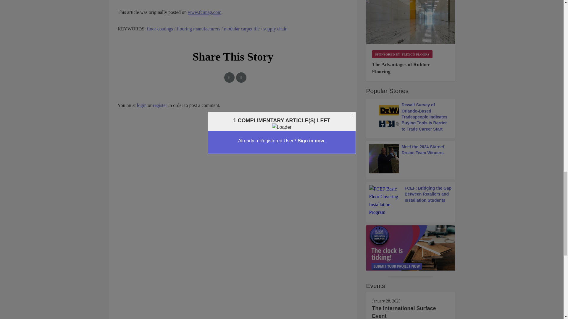  I want to click on The International Surface Event, so click(404, 312).